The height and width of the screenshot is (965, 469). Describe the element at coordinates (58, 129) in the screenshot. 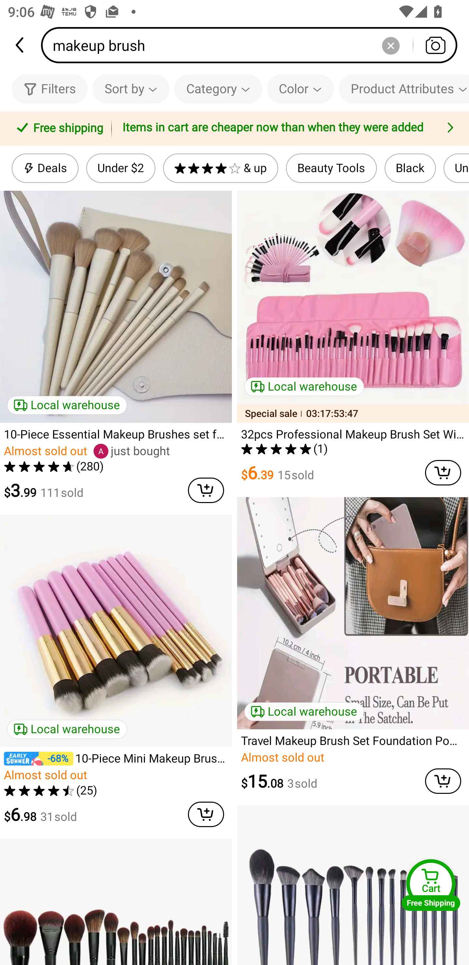

I see ` Free shipping` at that location.